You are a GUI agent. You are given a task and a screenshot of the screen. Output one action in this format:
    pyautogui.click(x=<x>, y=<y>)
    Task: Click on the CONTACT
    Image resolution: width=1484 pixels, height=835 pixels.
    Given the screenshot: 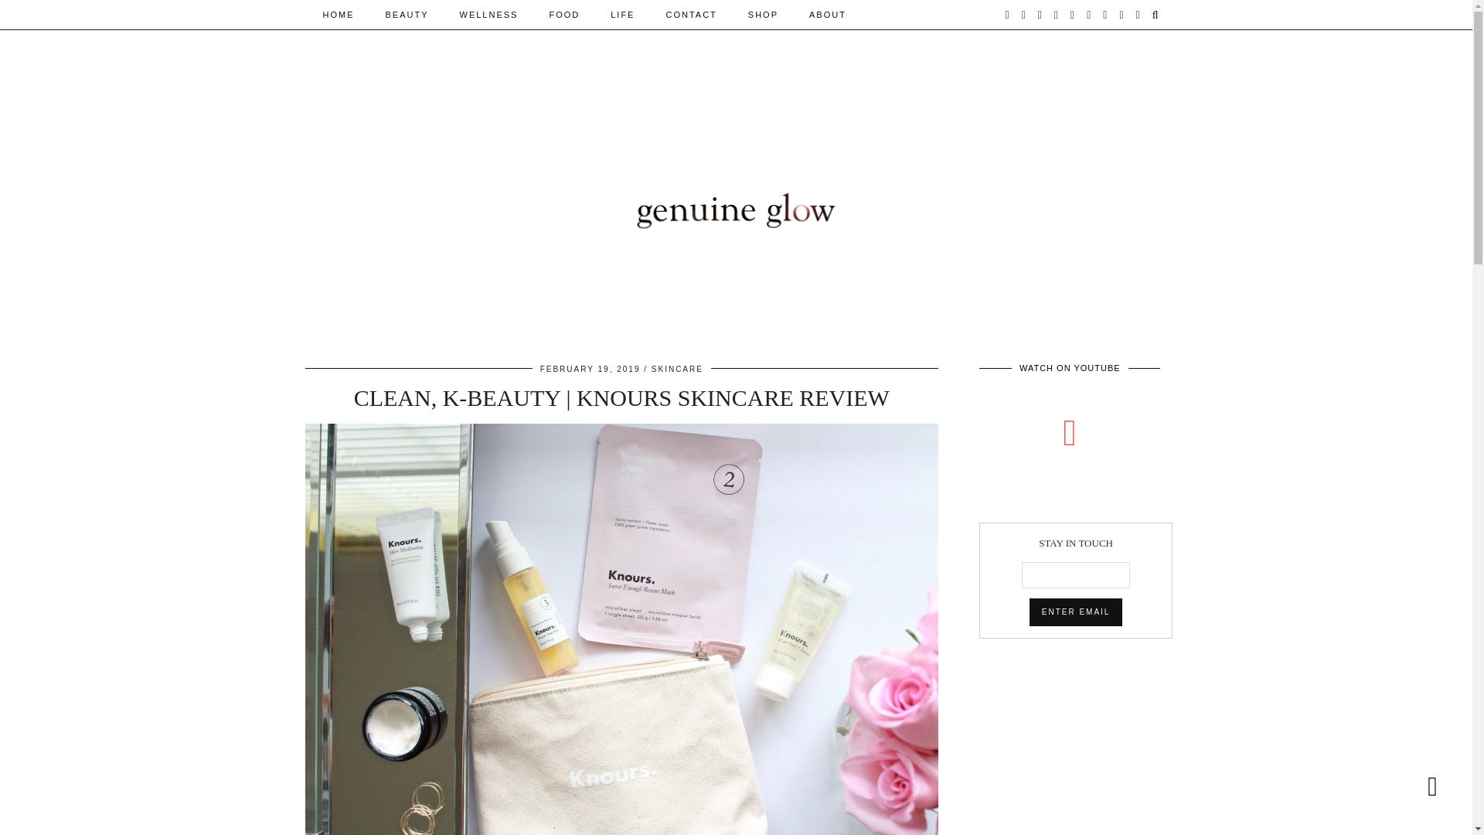 What is the action you would take?
    pyautogui.click(x=690, y=14)
    